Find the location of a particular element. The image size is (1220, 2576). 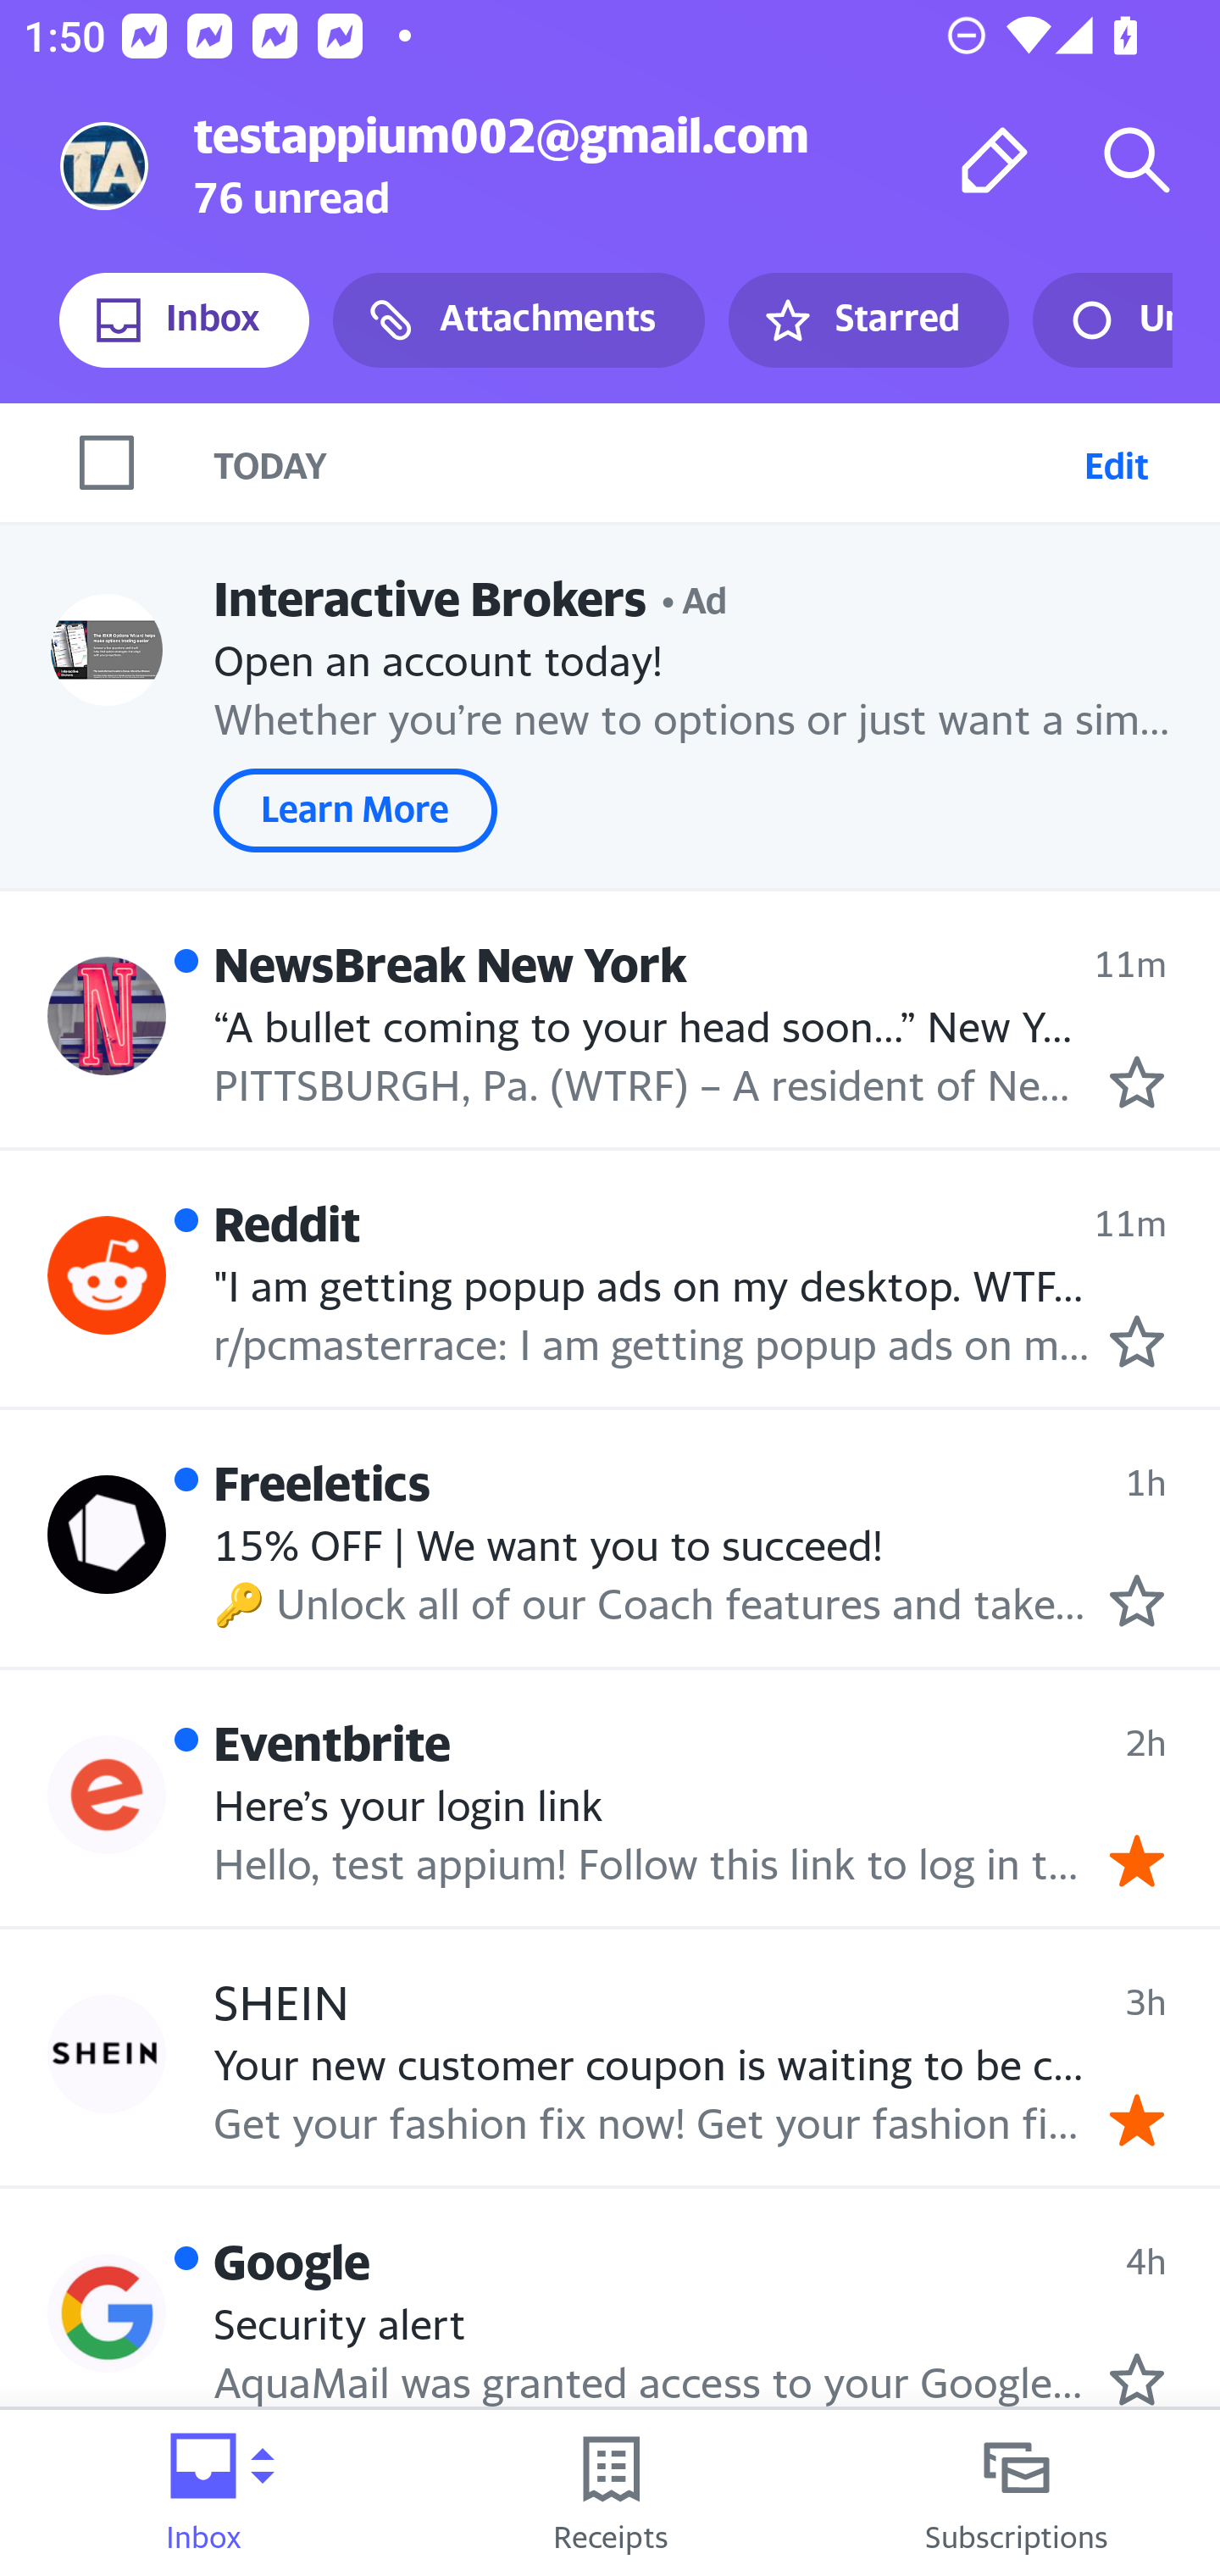

Starred is located at coordinates (868, 320).